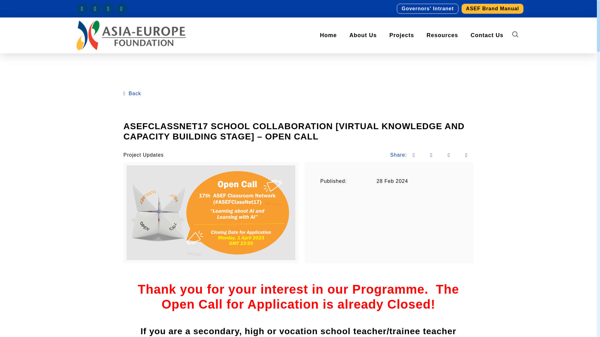  Describe the element at coordinates (487, 35) in the screenshot. I see `Contact Us` at that location.